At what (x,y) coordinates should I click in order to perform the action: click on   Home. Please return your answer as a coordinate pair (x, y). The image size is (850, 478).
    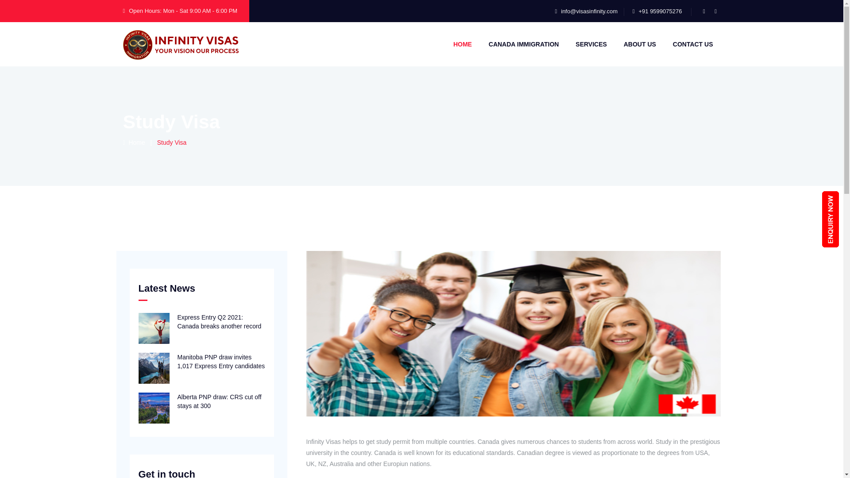
    Looking at the image, I should click on (134, 143).